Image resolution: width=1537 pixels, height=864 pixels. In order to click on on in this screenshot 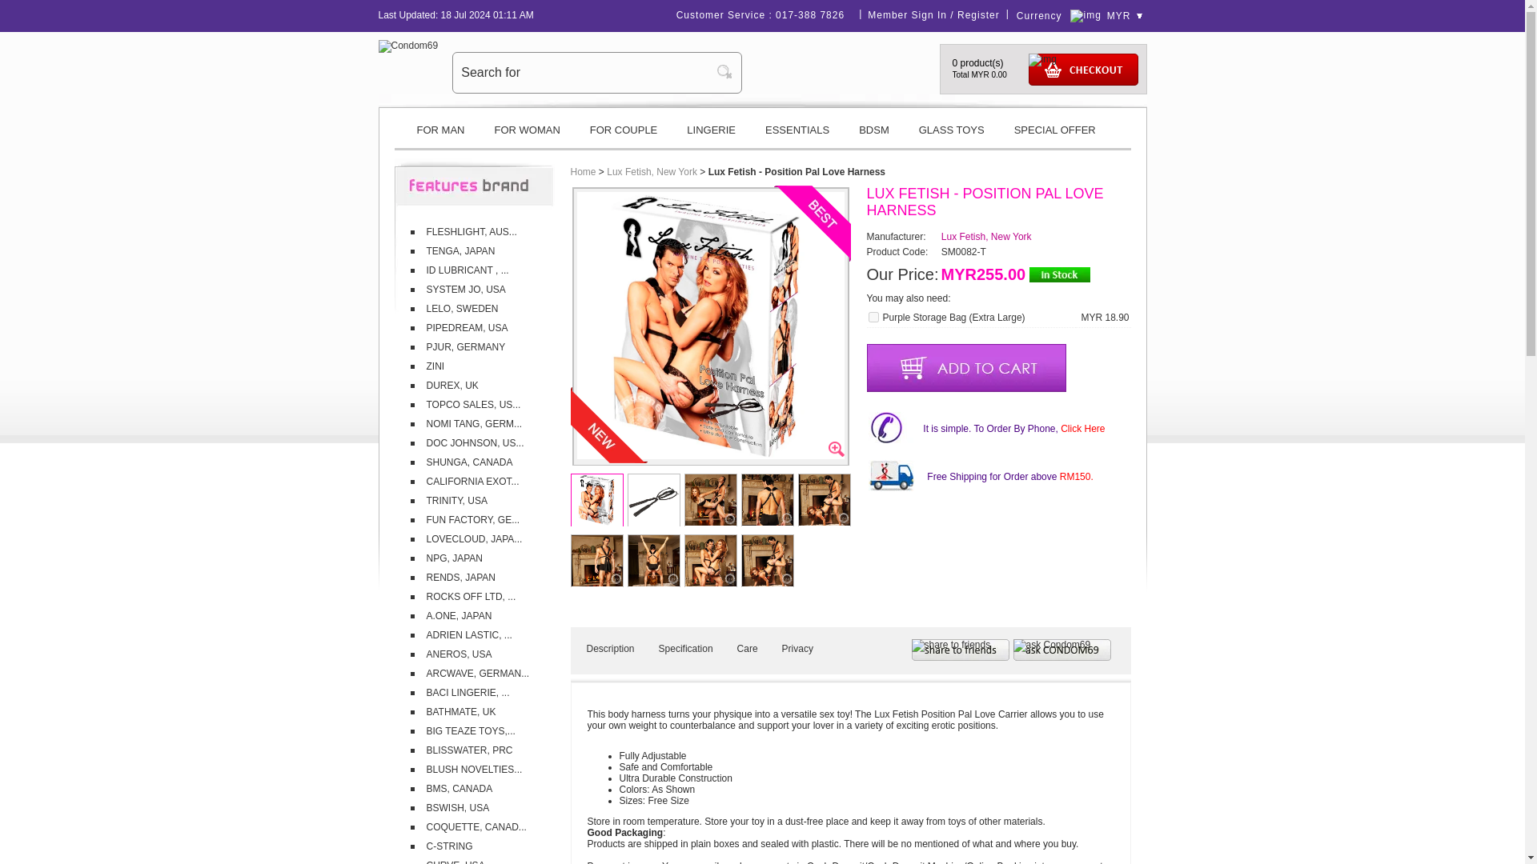, I will do `click(873, 317)`.